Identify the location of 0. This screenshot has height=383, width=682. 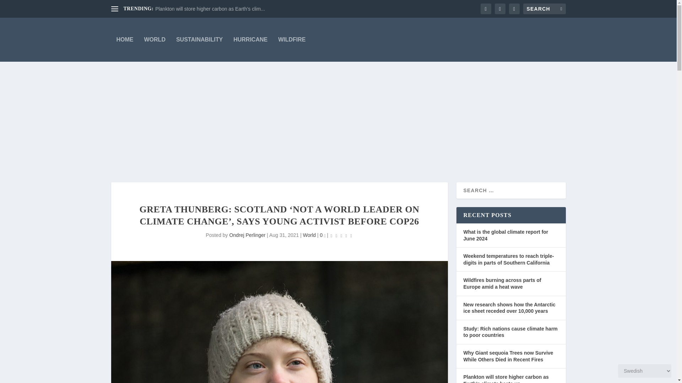
(323, 235).